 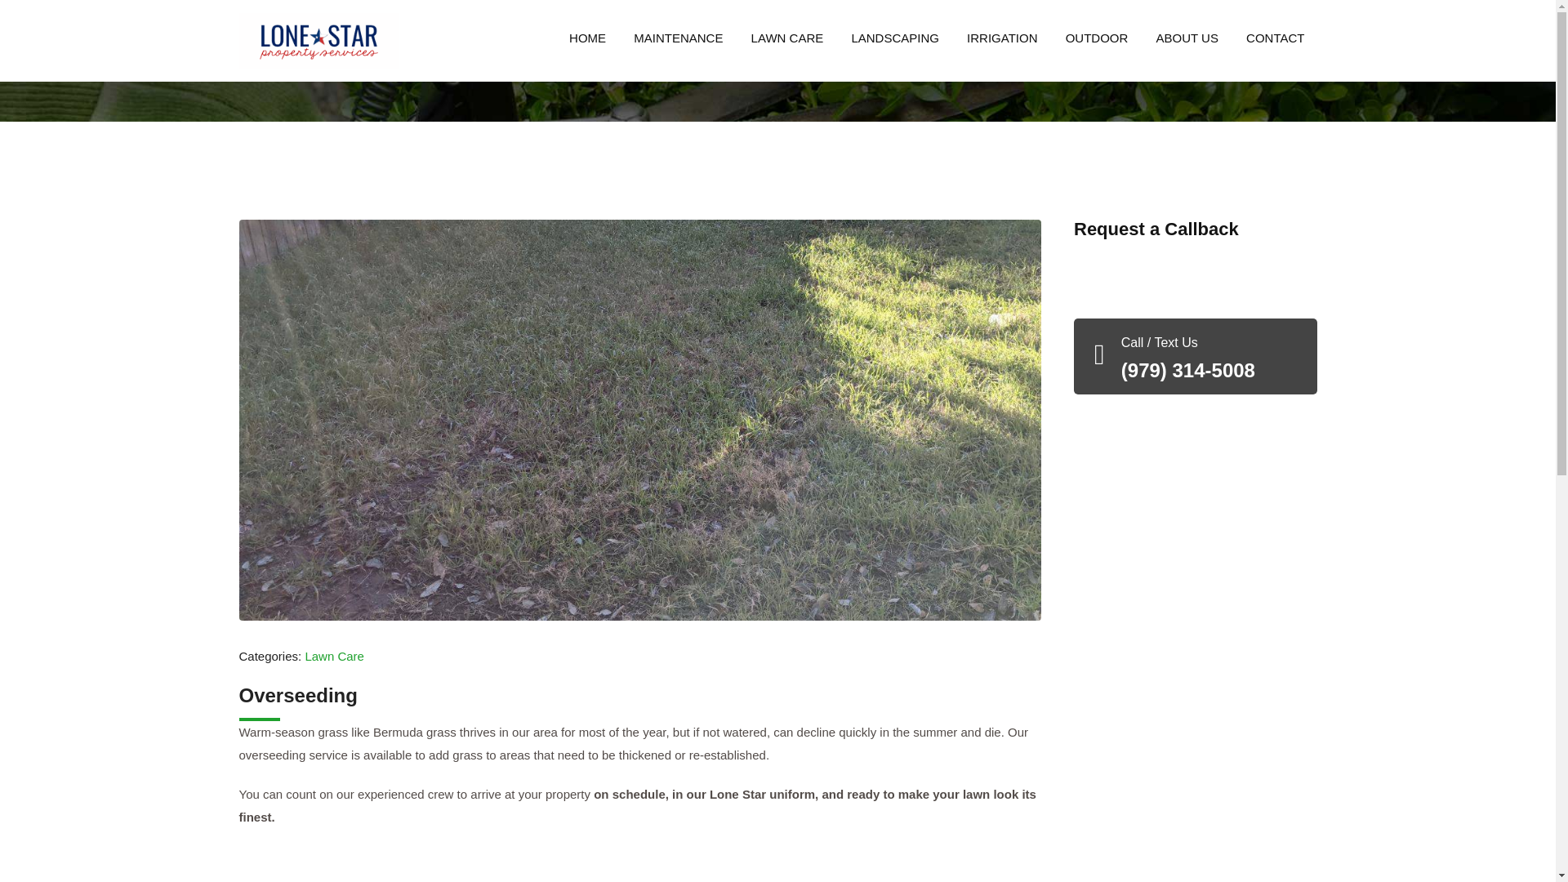 I want to click on ABOUT US, so click(x=1187, y=38).